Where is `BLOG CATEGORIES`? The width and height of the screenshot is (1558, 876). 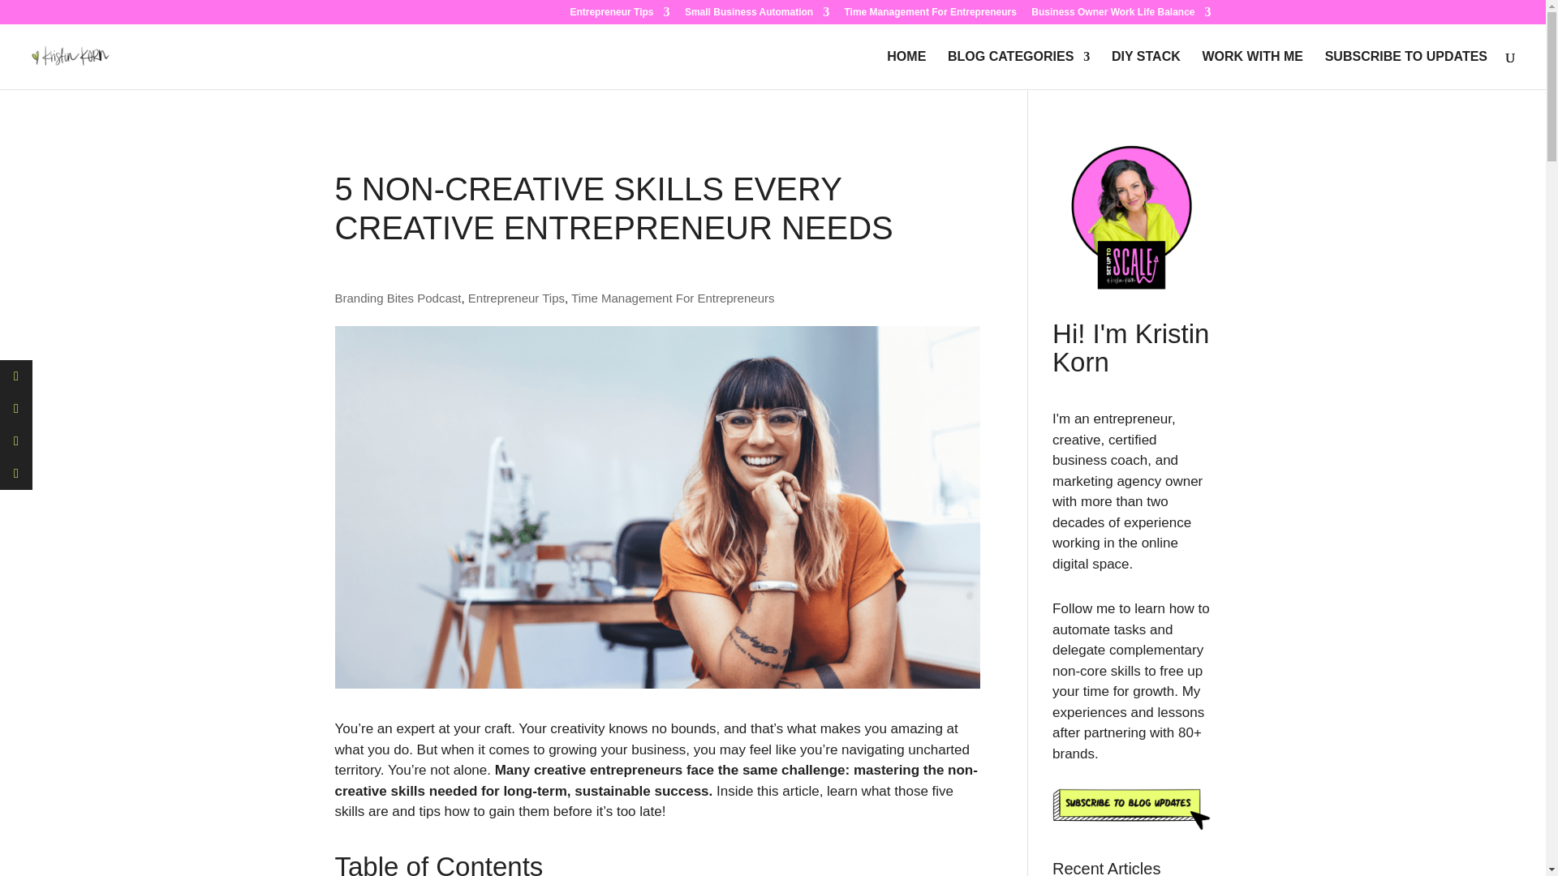 BLOG CATEGORIES is located at coordinates (1018, 70).